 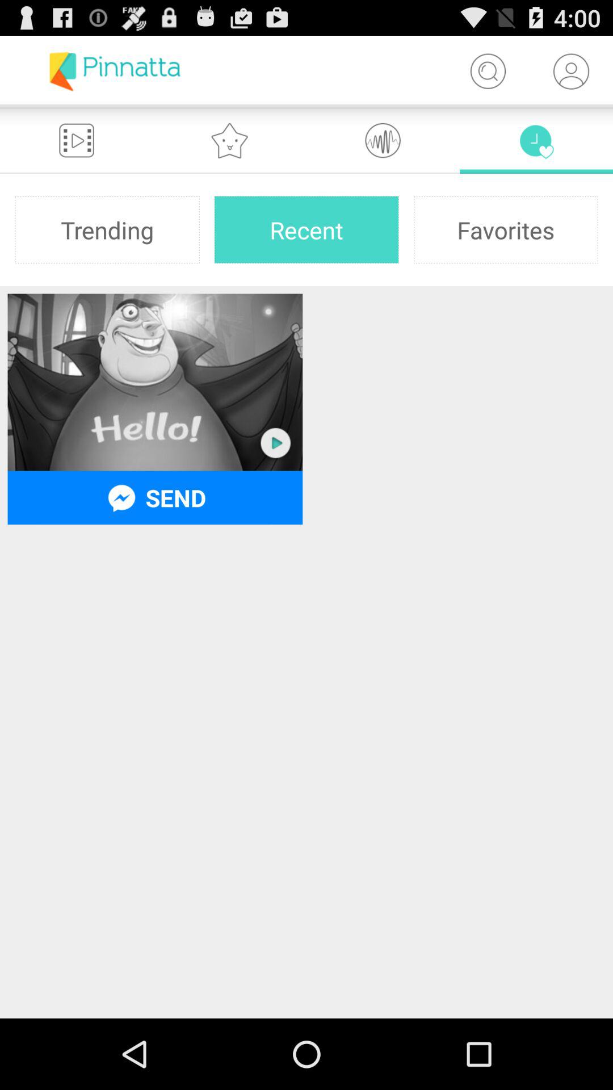 What do you see at coordinates (230, 140) in the screenshot?
I see `select the second icon from top left` at bounding box center [230, 140].